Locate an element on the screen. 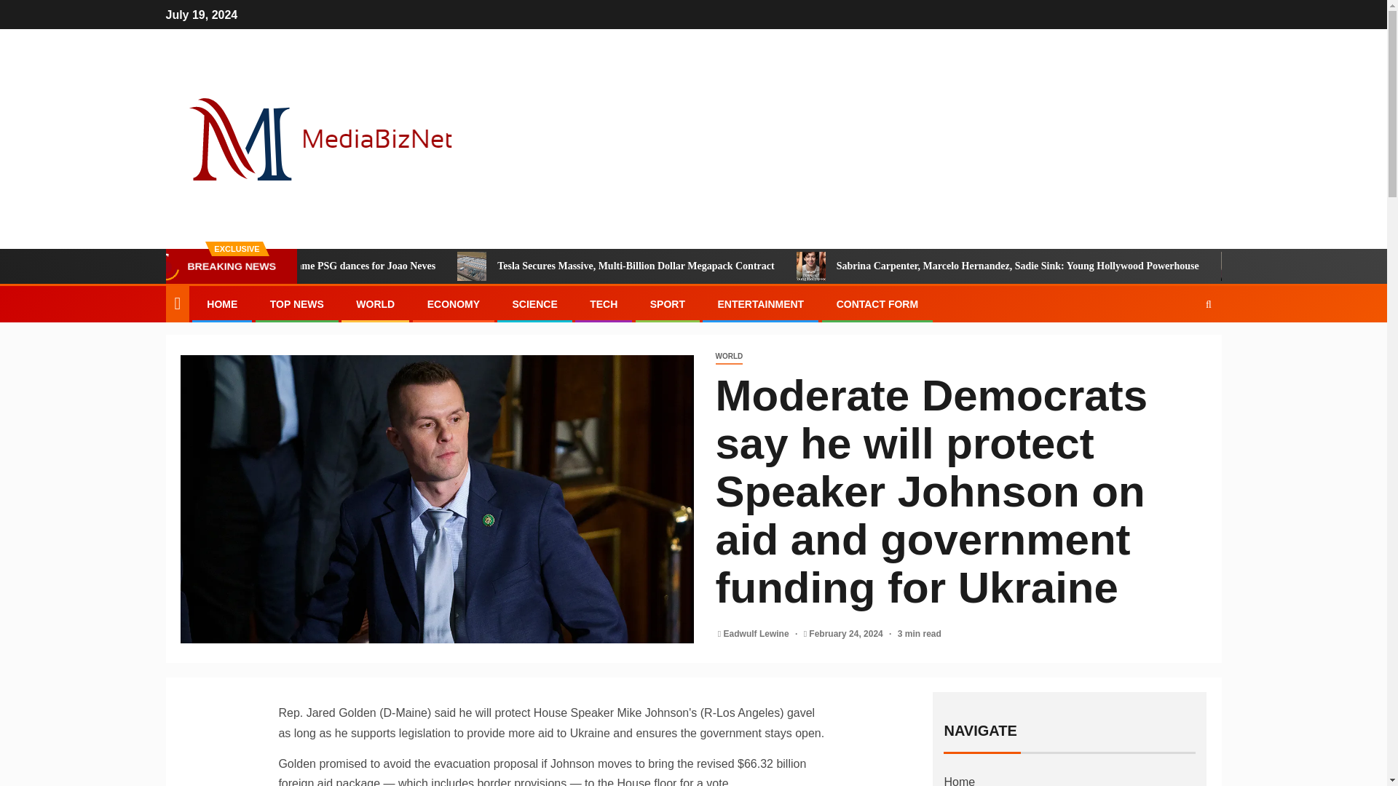 The image size is (1398, 786). HOME is located at coordinates (222, 304).